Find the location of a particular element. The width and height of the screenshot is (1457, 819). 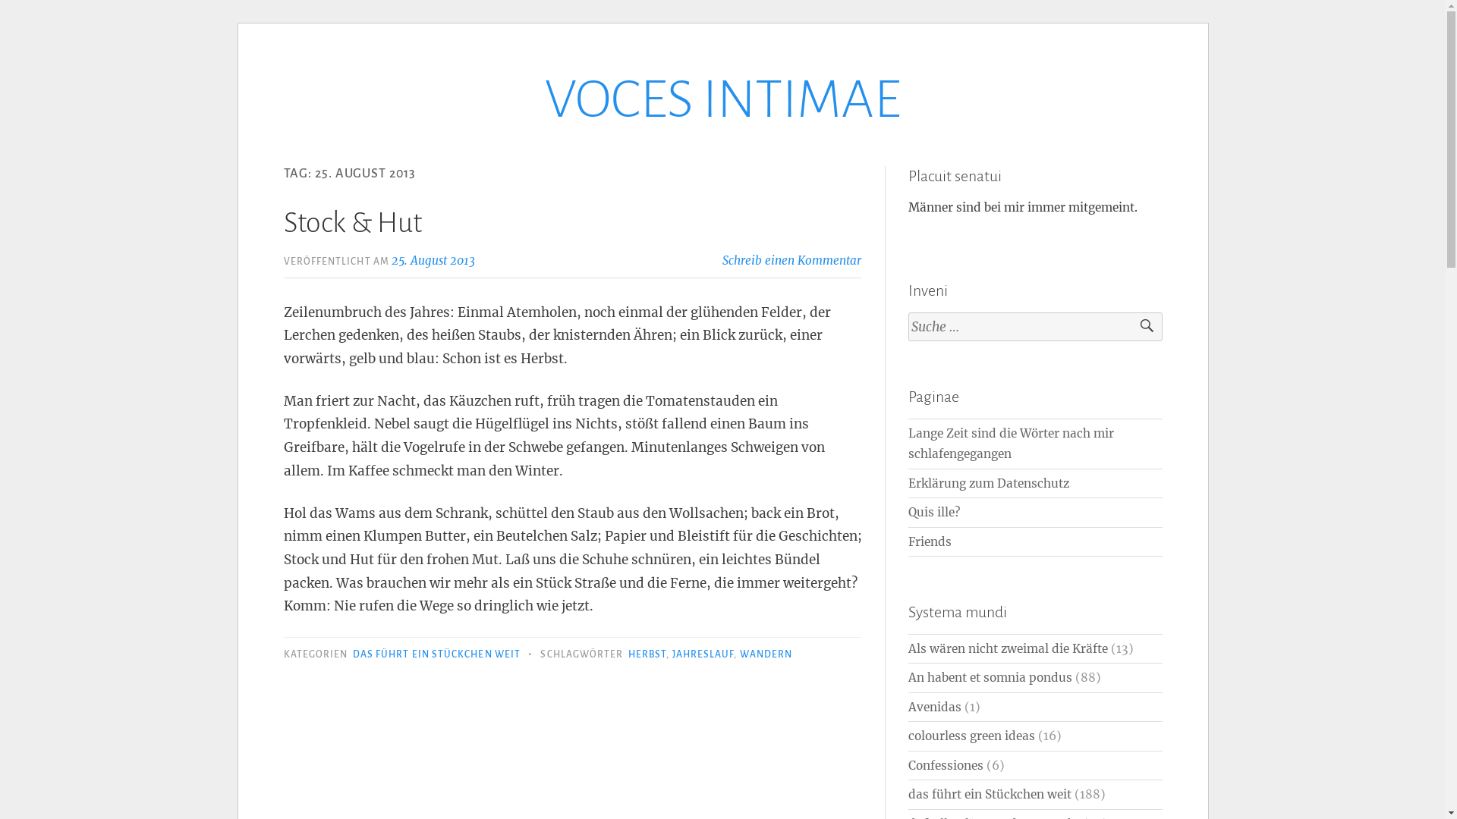

Avenidas is located at coordinates (935, 707).